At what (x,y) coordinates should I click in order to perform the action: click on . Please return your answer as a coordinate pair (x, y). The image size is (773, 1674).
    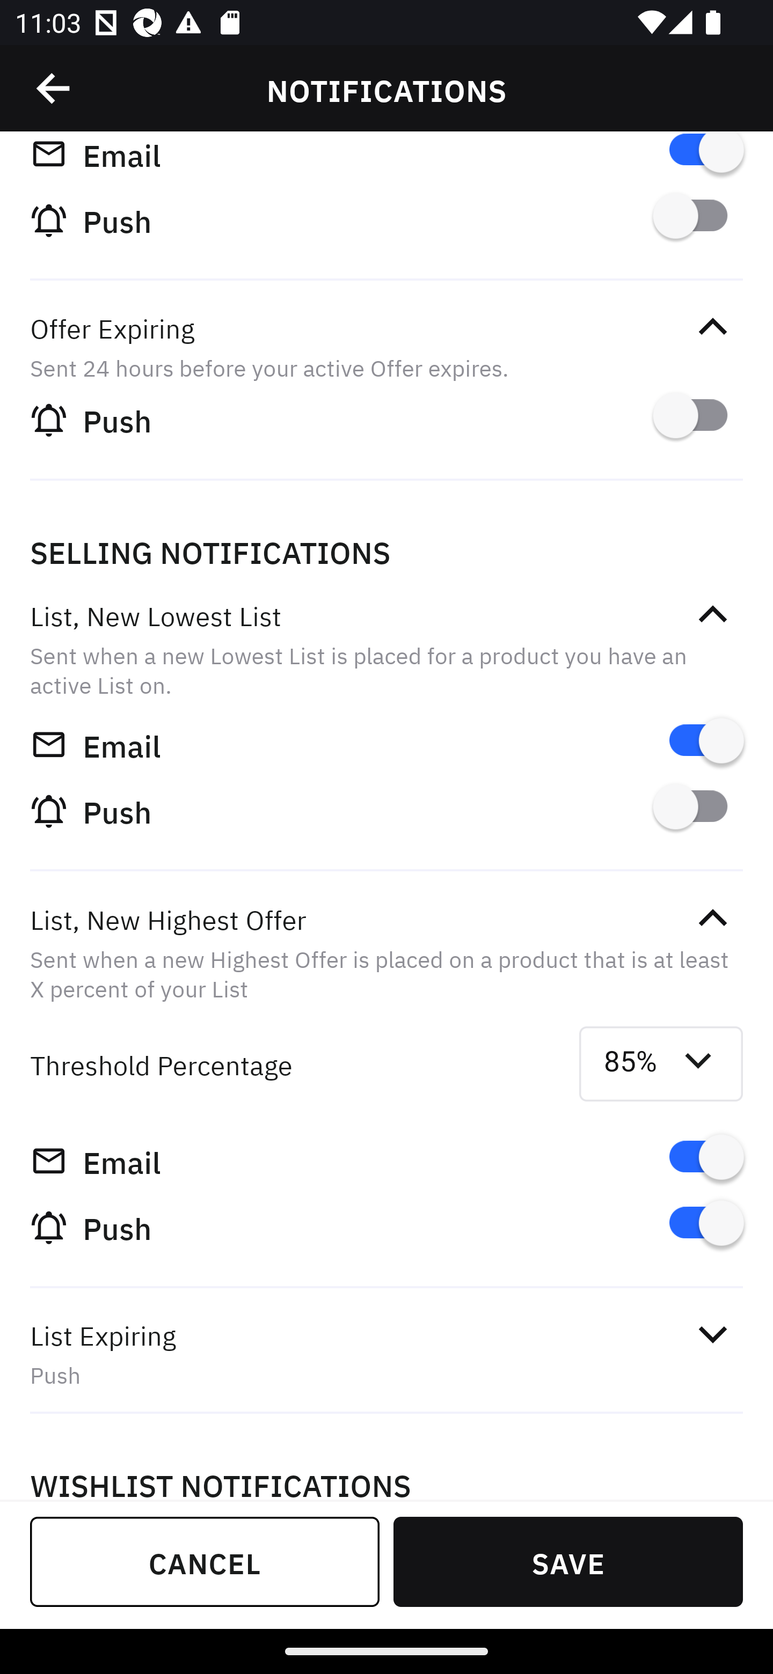
    Looking at the image, I should click on (712, 918).